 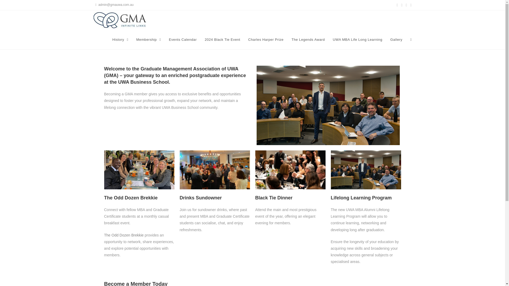 What do you see at coordinates (222, 40) in the screenshot?
I see `2024 Black Tie Event` at bounding box center [222, 40].